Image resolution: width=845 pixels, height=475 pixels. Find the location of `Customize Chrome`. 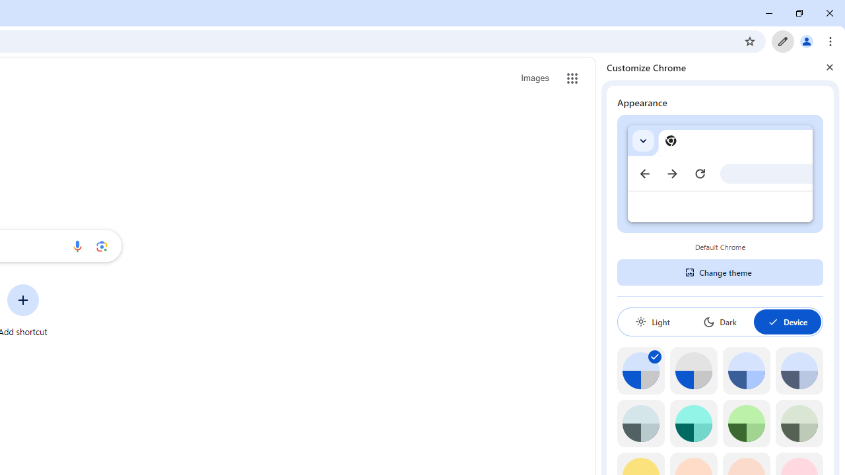

Customize Chrome is located at coordinates (783, 41).